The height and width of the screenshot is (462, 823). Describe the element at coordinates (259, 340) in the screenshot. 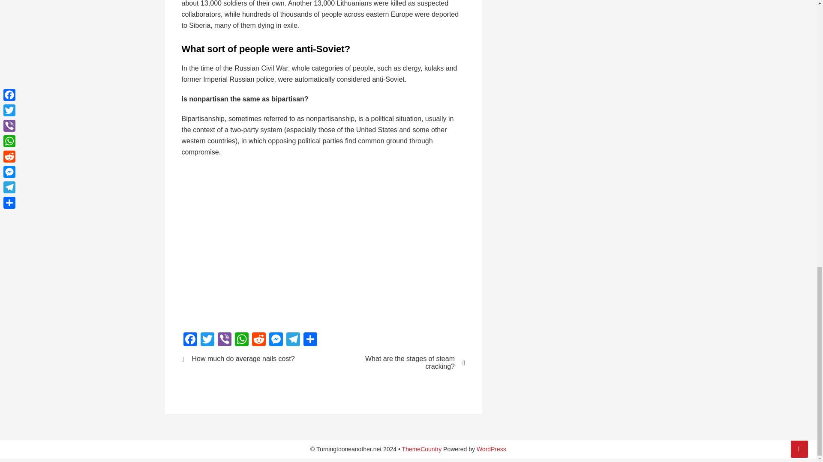

I see `Reddit` at that location.